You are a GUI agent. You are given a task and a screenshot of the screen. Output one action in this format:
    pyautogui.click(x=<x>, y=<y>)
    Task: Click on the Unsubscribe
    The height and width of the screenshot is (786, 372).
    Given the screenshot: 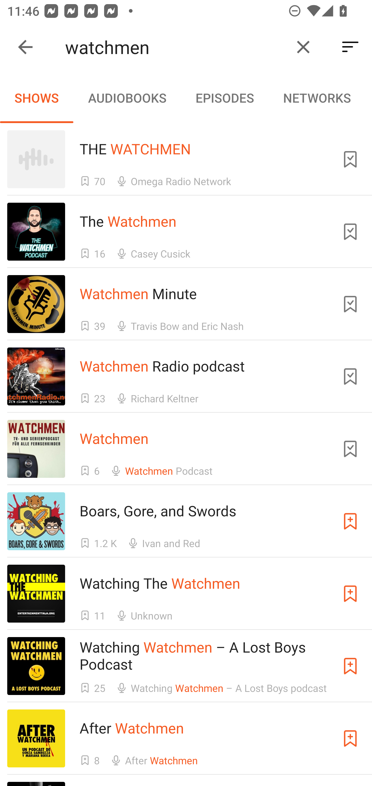 What is the action you would take?
    pyautogui.click(x=350, y=376)
    